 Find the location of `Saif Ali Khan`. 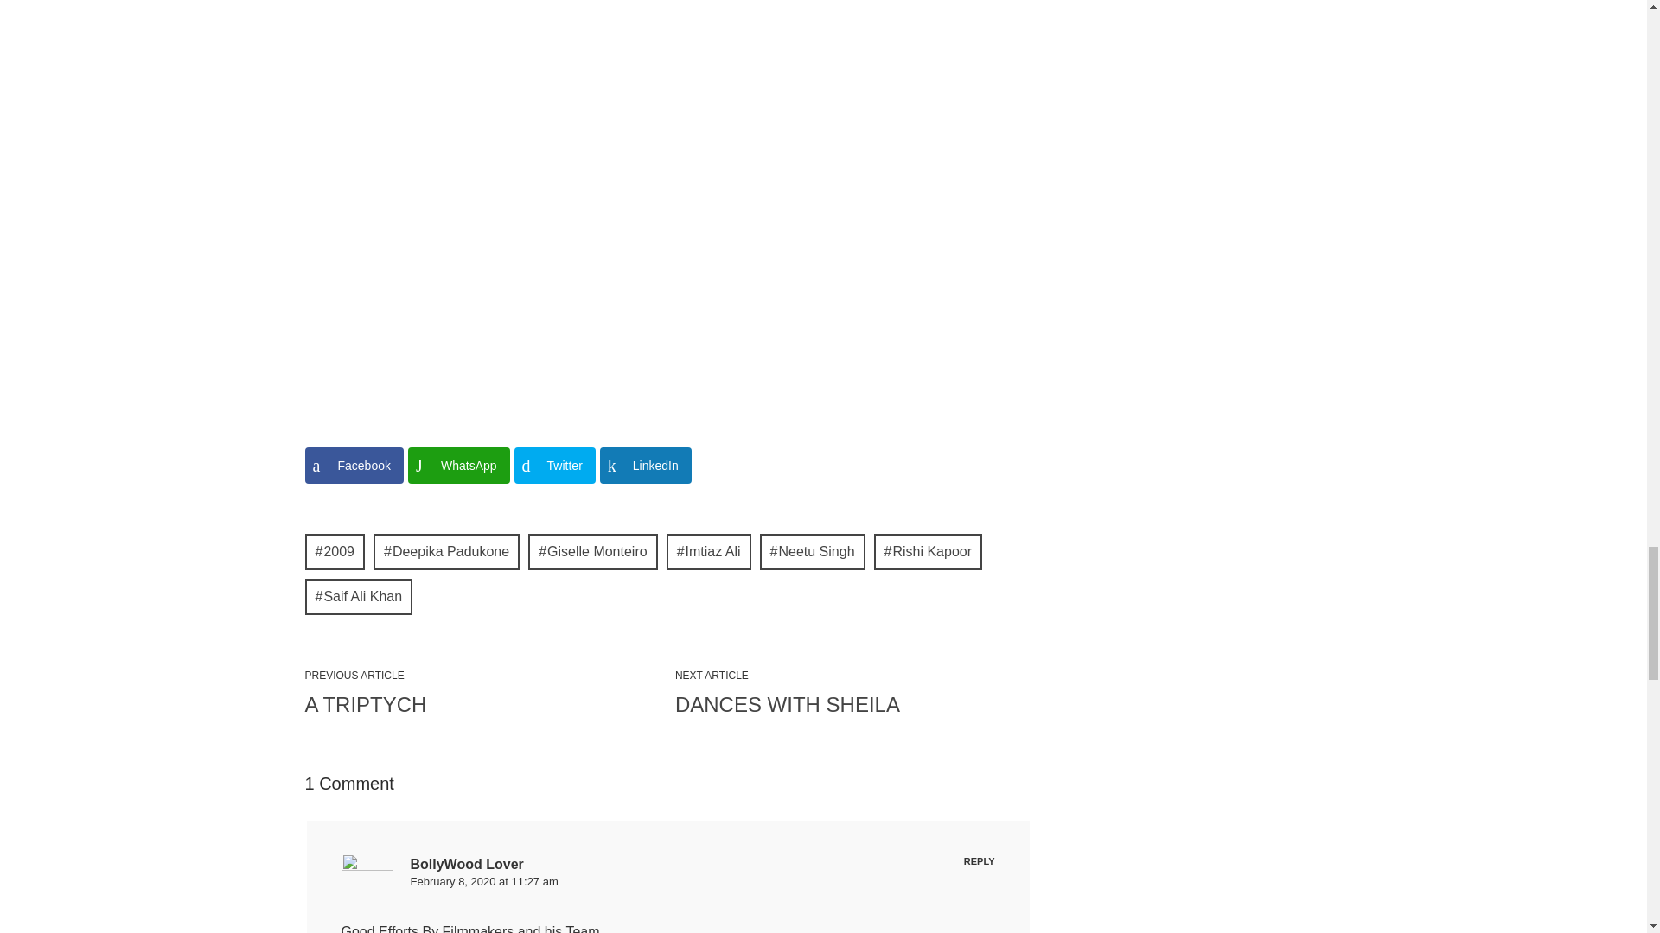

Saif Ali Khan is located at coordinates (358, 596).